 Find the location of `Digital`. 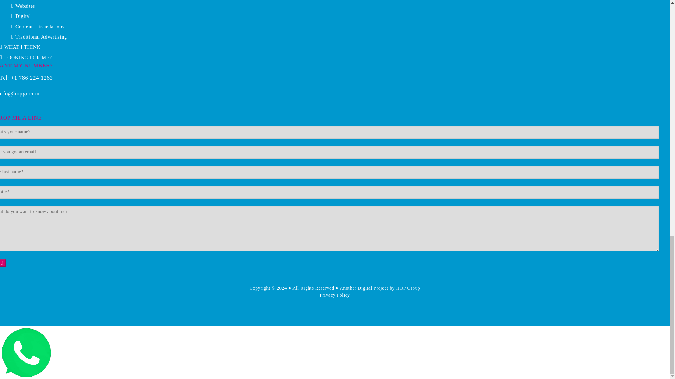

Digital is located at coordinates (23, 16).